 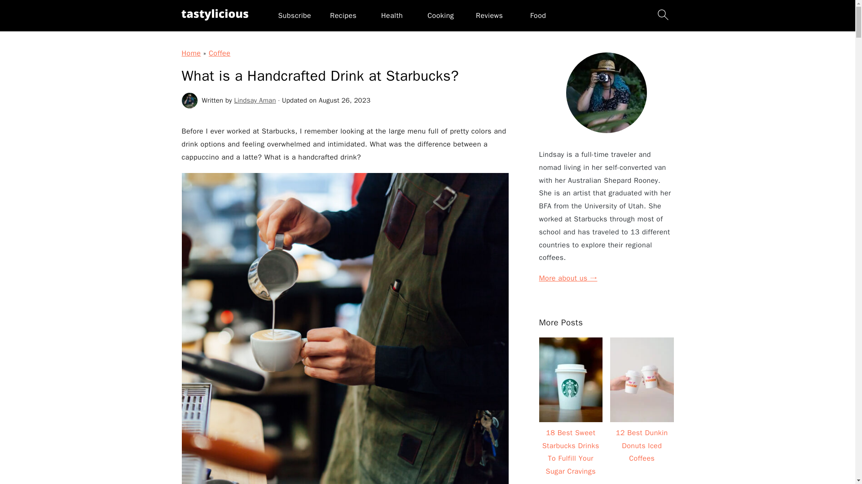 I want to click on Lindsay Aman, so click(x=255, y=100).